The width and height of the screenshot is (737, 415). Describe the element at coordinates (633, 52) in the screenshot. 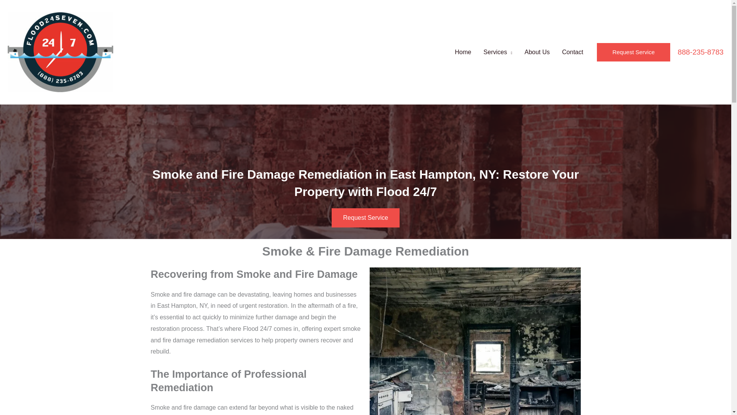

I see `Request Service` at that location.